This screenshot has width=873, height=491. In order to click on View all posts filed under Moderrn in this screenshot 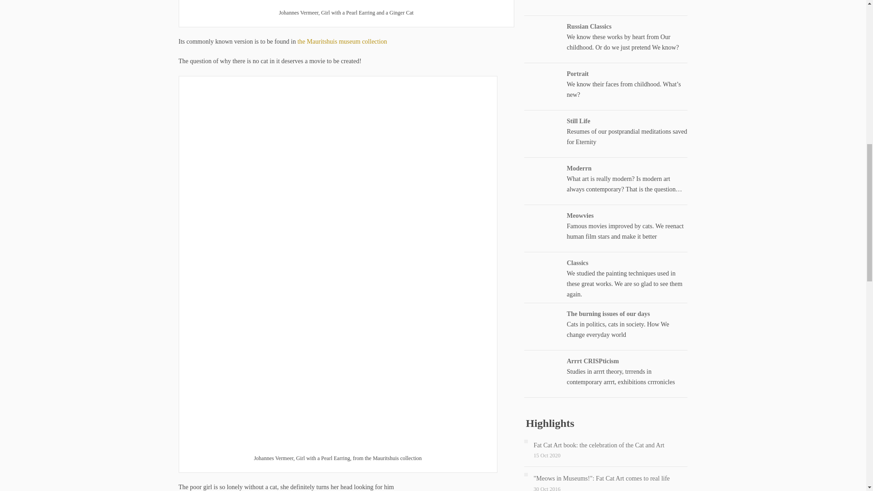, I will do `click(578, 167)`.